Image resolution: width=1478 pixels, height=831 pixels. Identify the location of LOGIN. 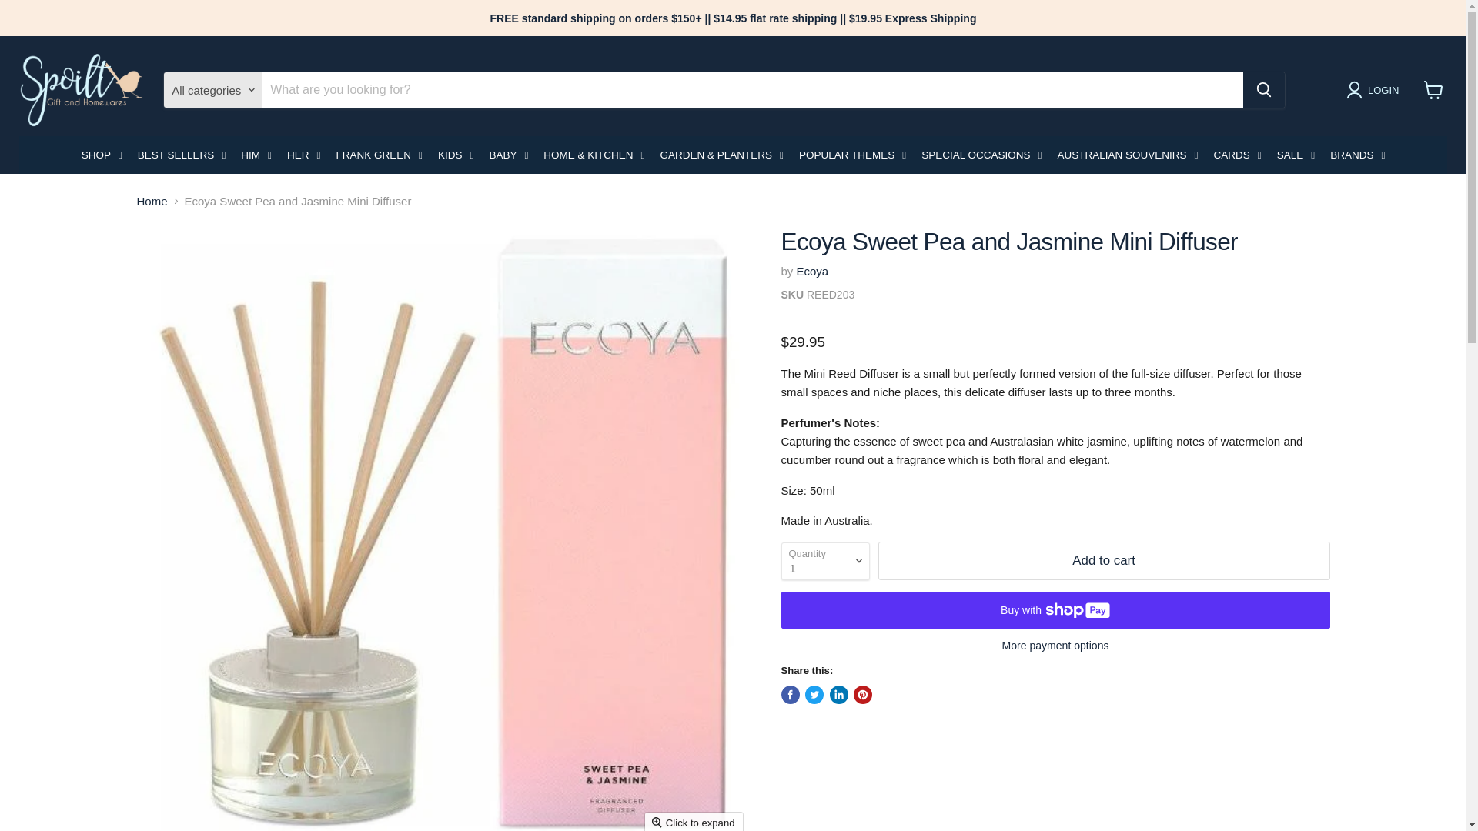
(1383, 89).